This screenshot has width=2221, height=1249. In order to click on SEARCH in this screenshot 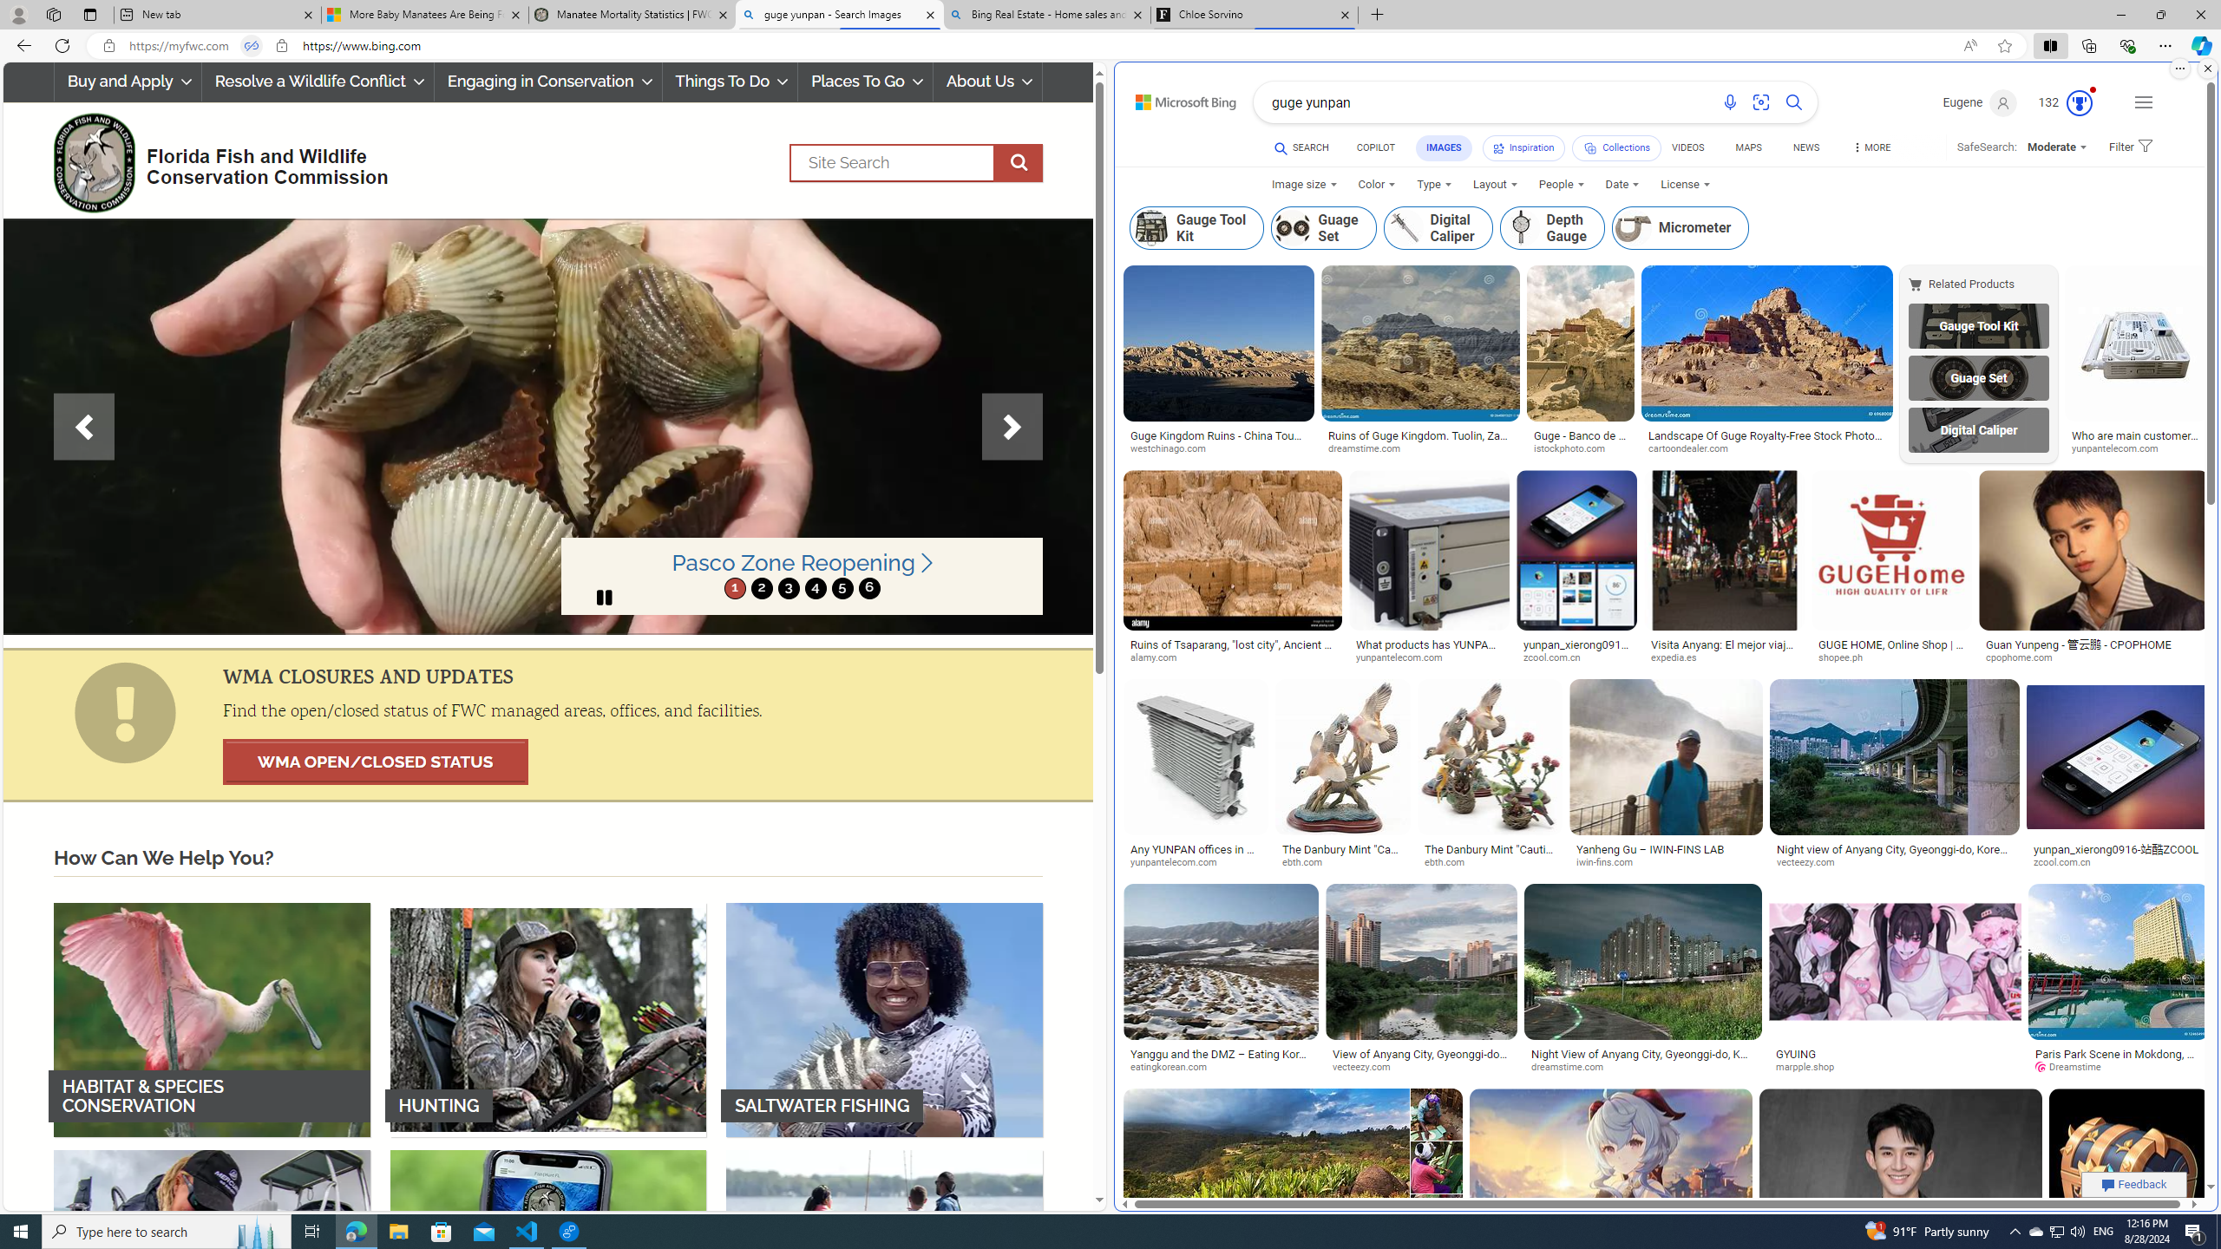, I will do `click(1301, 147)`.